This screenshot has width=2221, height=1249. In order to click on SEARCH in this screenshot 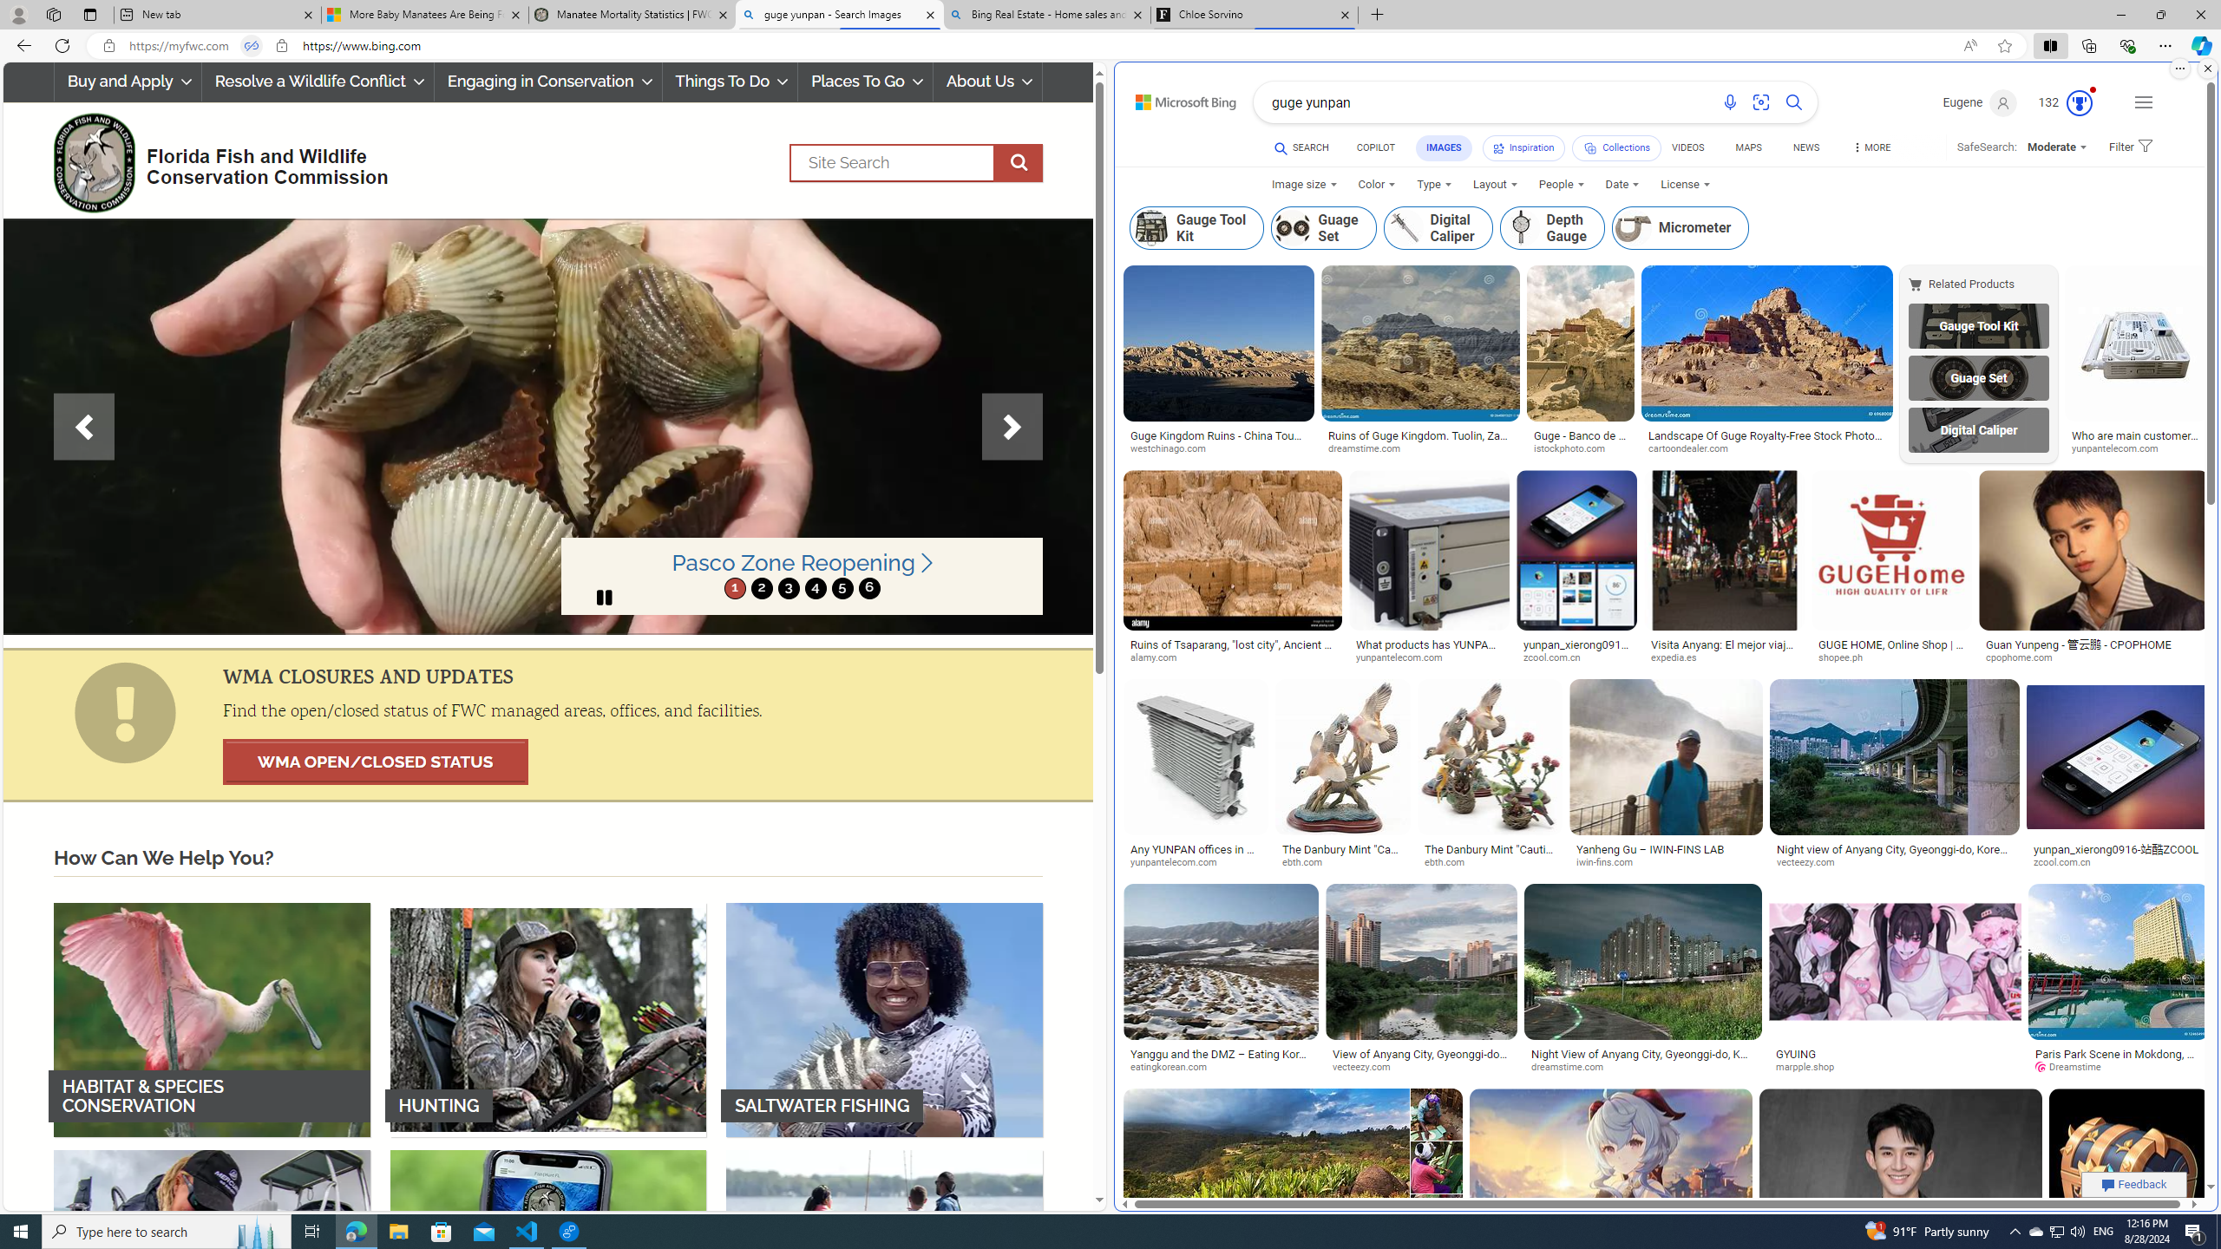, I will do `click(1301, 147)`.